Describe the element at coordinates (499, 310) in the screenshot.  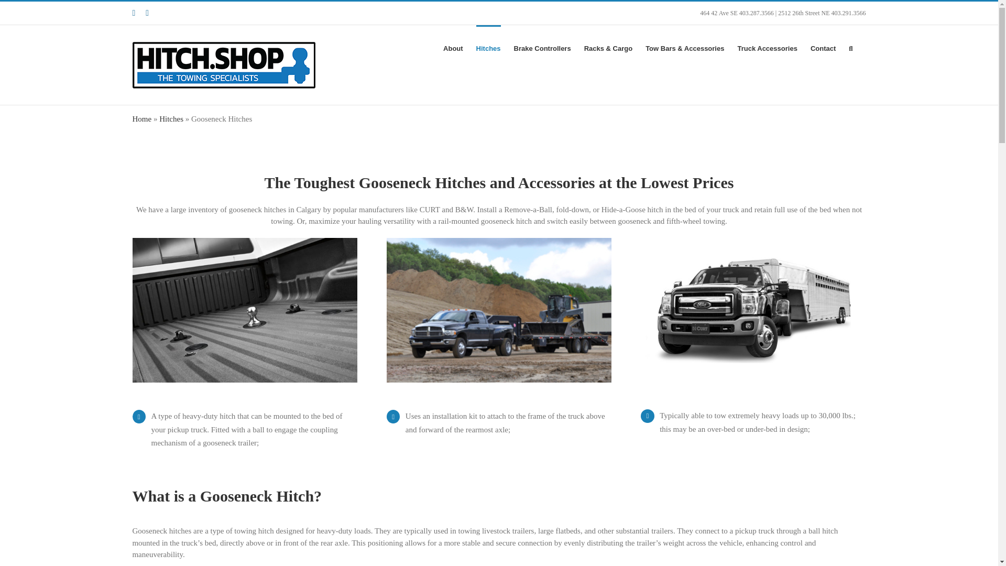
I see `Truck With Gooseneck Hitch and Trailer` at that location.